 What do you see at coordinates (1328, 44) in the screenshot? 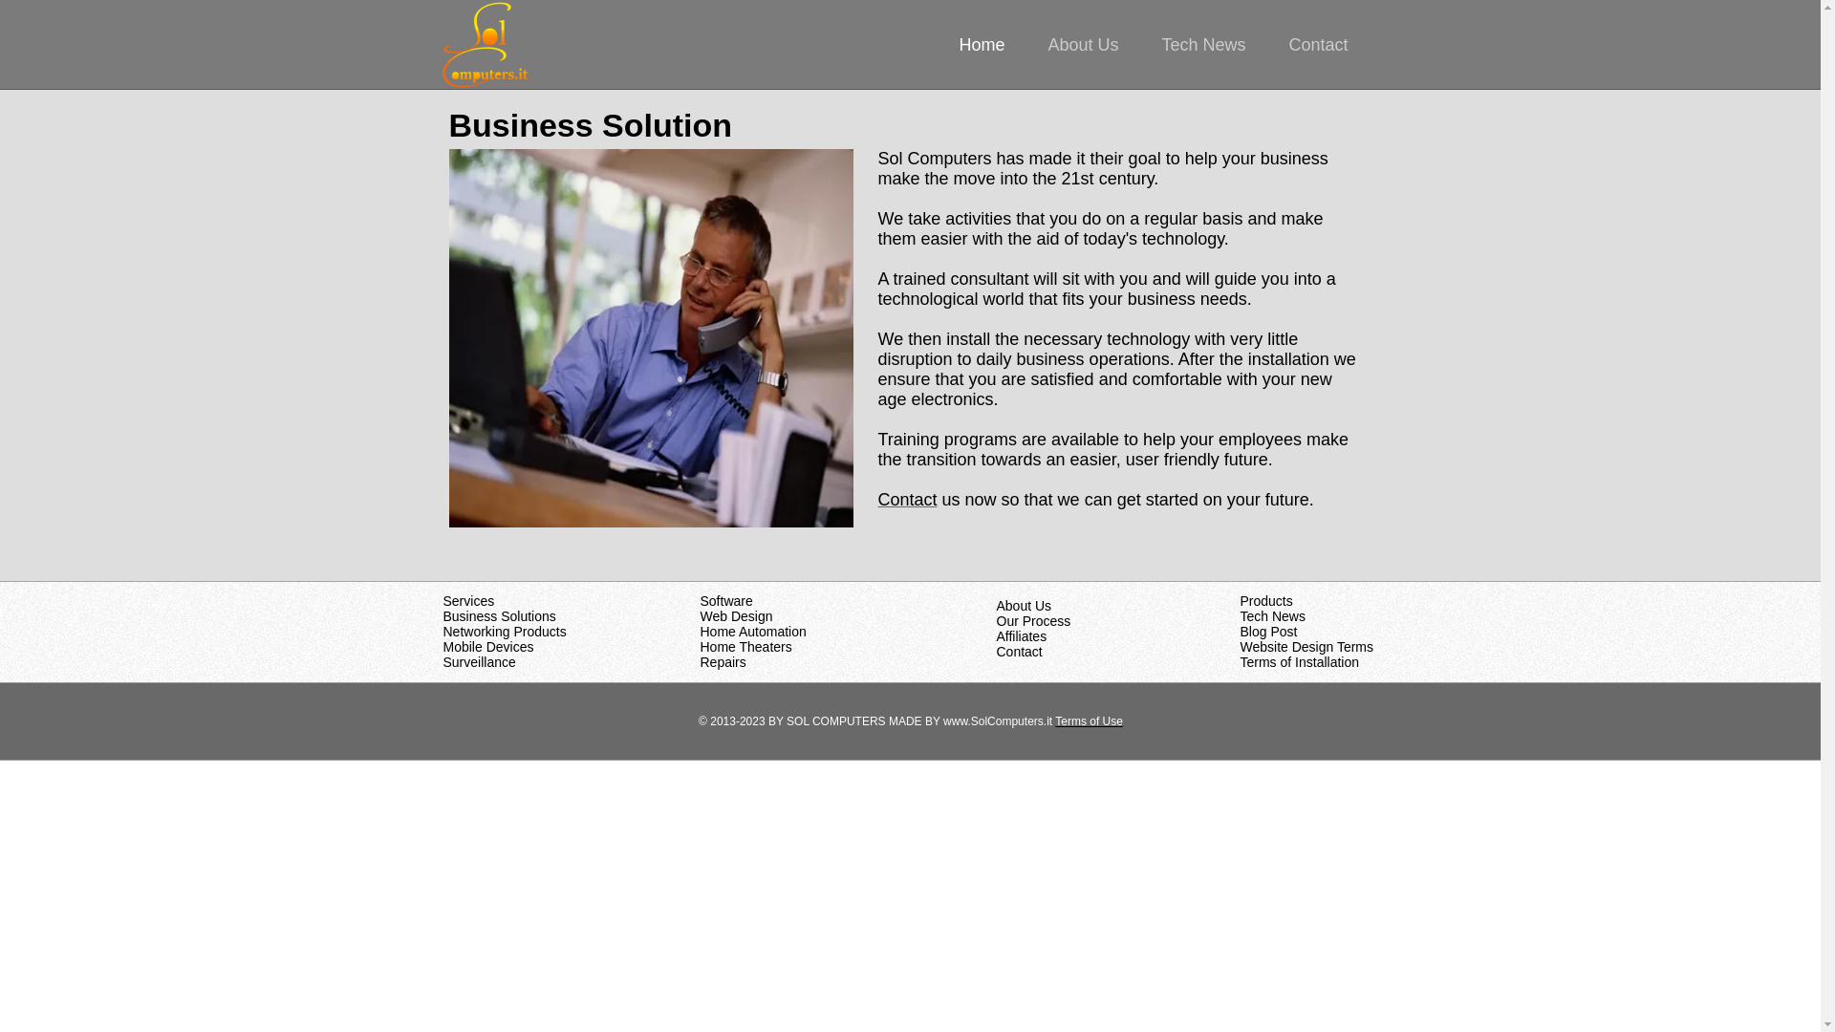
I see `Contact` at bounding box center [1328, 44].